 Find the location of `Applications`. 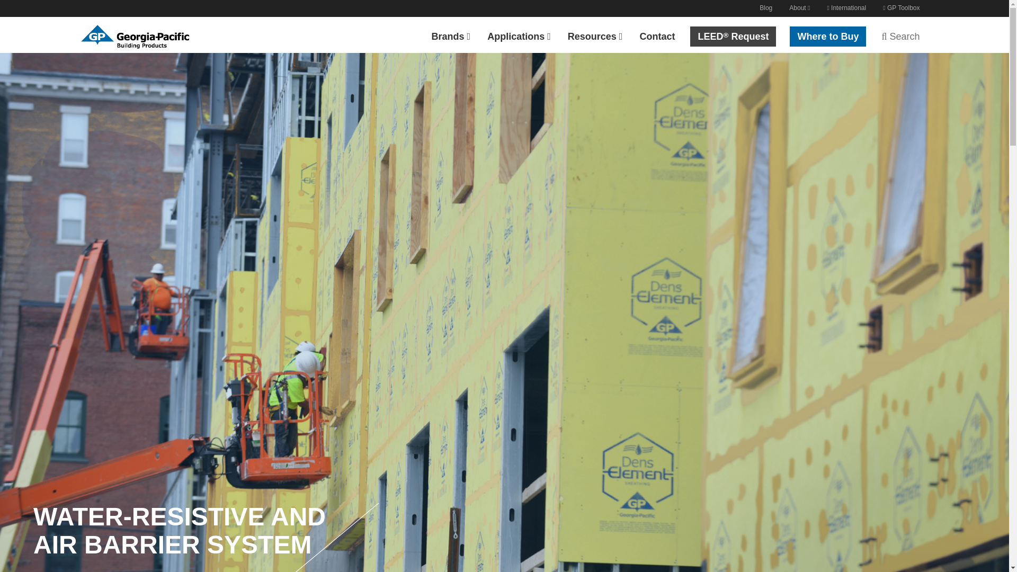

Applications is located at coordinates (519, 35).